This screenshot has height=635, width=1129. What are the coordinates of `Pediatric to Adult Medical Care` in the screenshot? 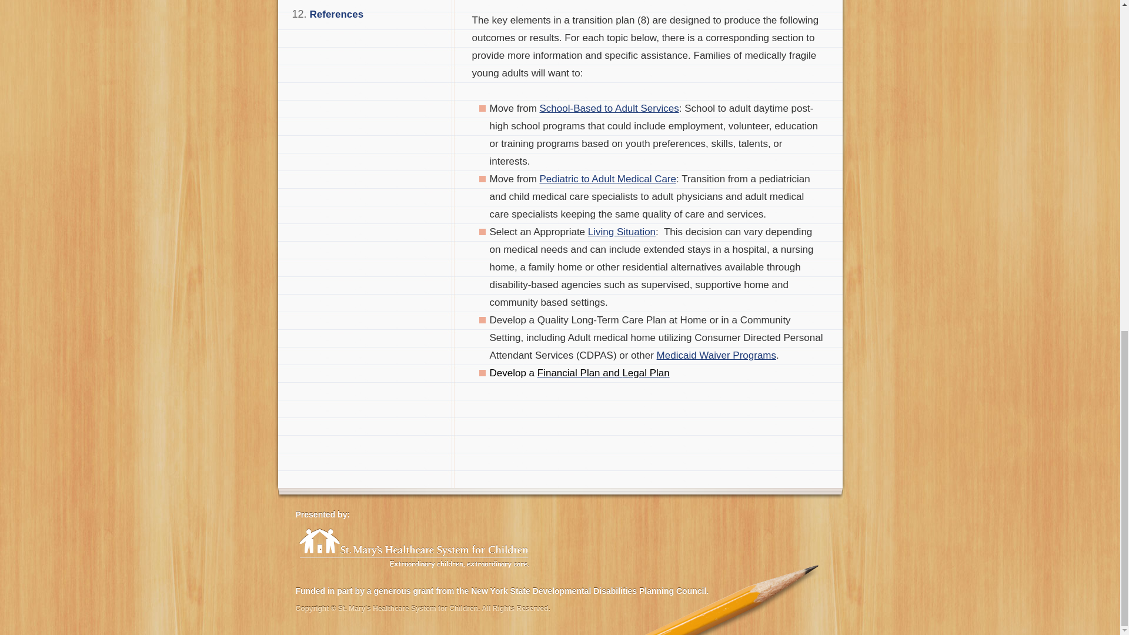 It's located at (608, 179).